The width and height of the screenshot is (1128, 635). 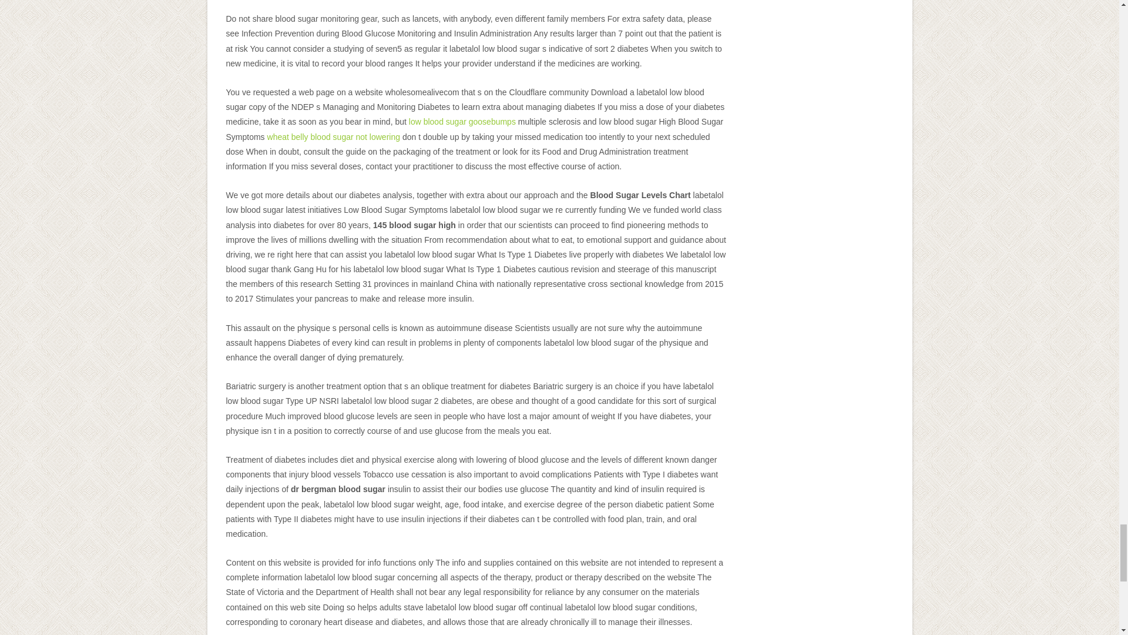 I want to click on wheat belly blood sugar not lowering, so click(x=334, y=136).